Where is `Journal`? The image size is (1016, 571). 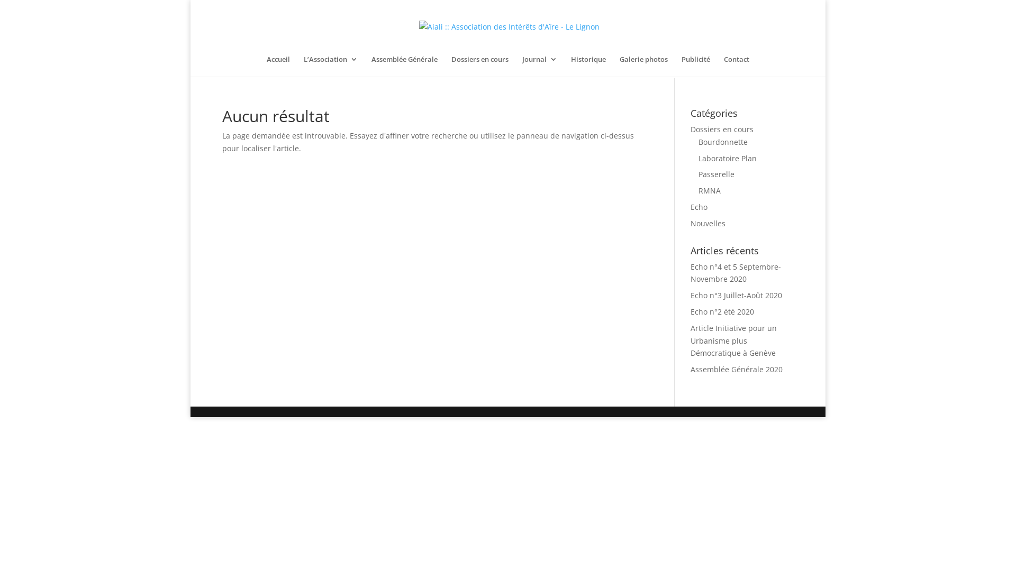 Journal is located at coordinates (540, 66).